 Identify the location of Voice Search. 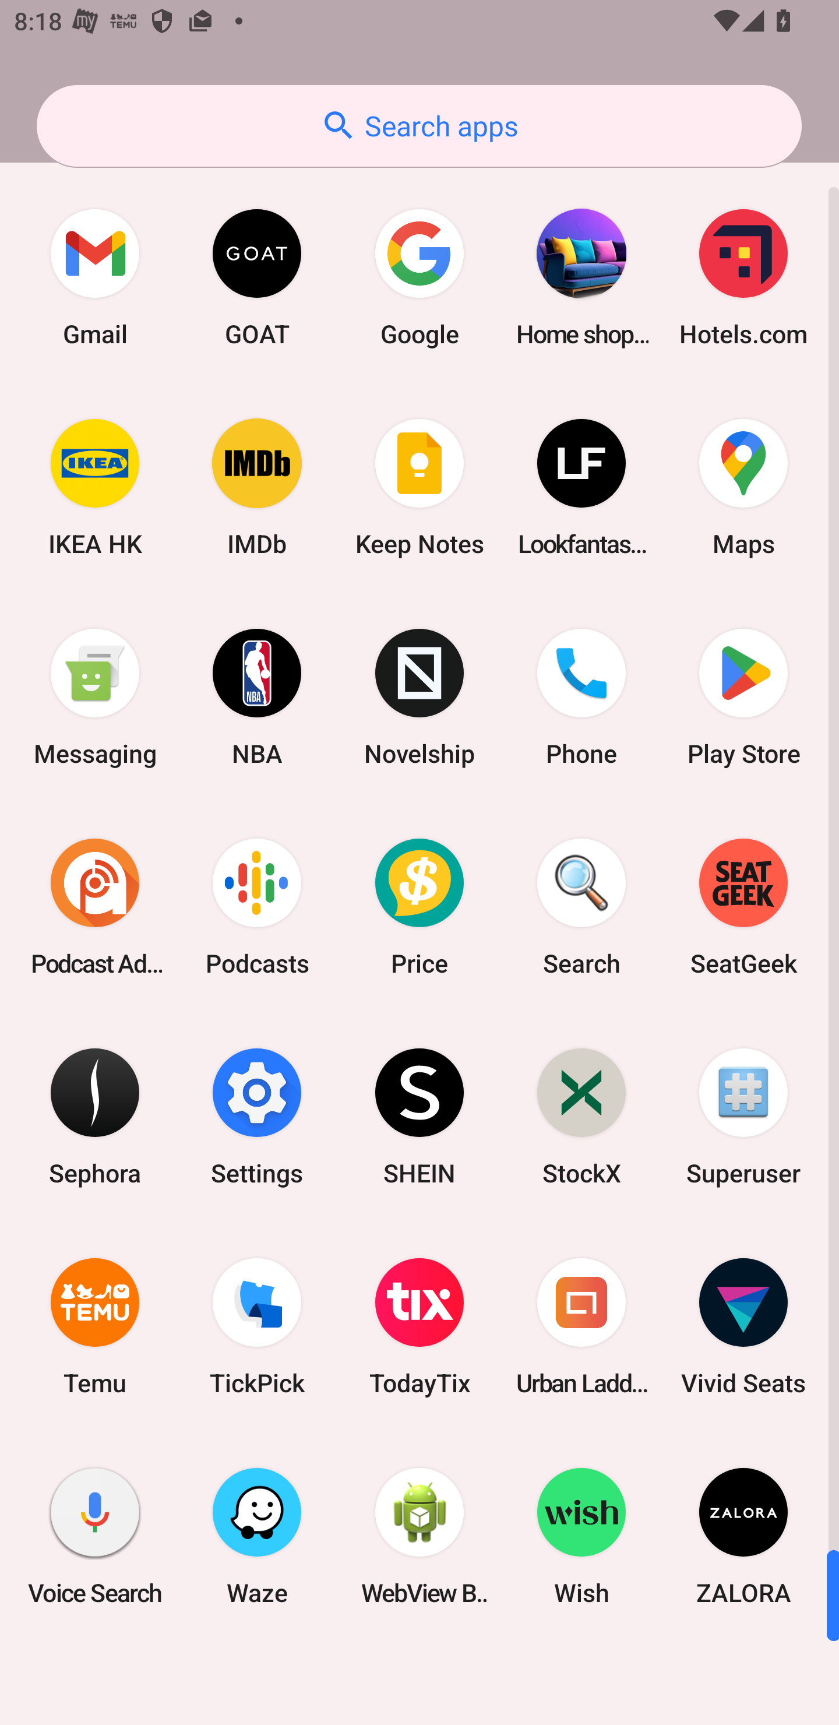
(95, 1536).